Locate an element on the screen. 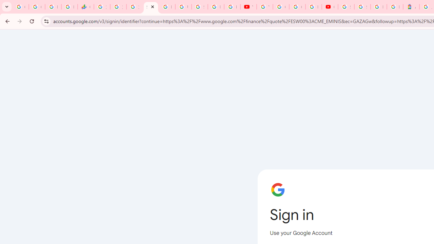  YouTube is located at coordinates (248, 7).